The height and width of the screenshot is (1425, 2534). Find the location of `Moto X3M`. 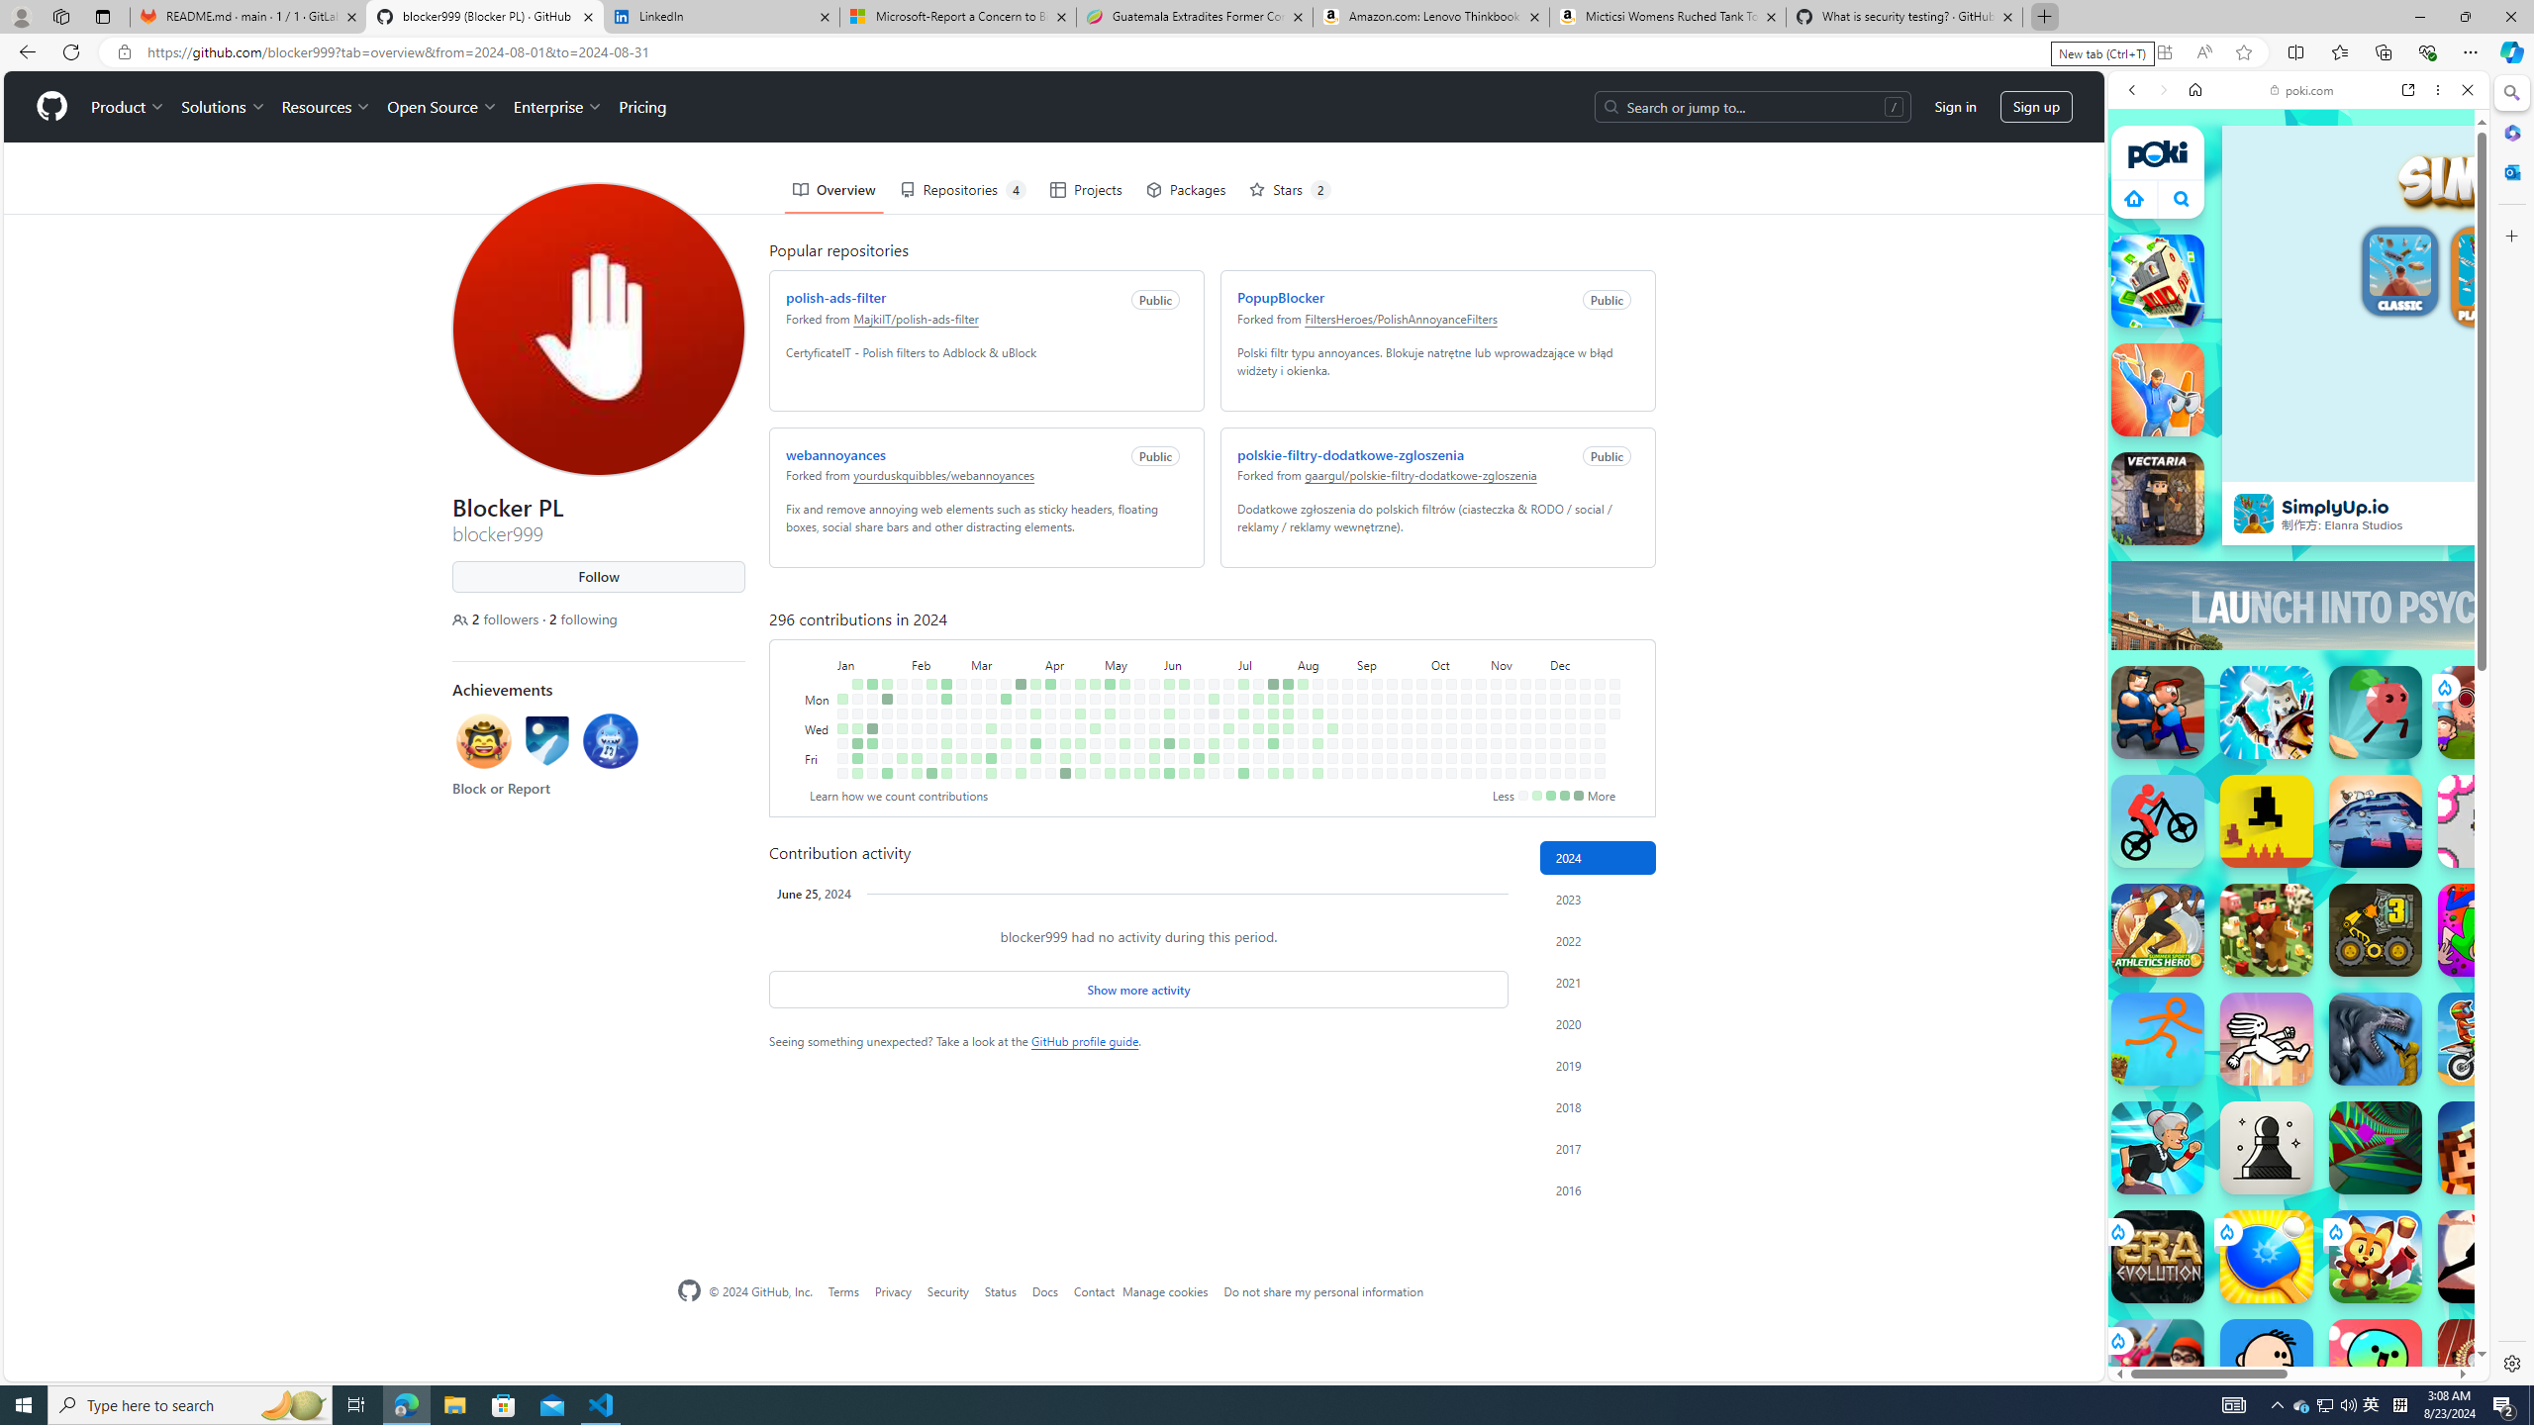

Moto X3M is located at coordinates (2485, 1039).